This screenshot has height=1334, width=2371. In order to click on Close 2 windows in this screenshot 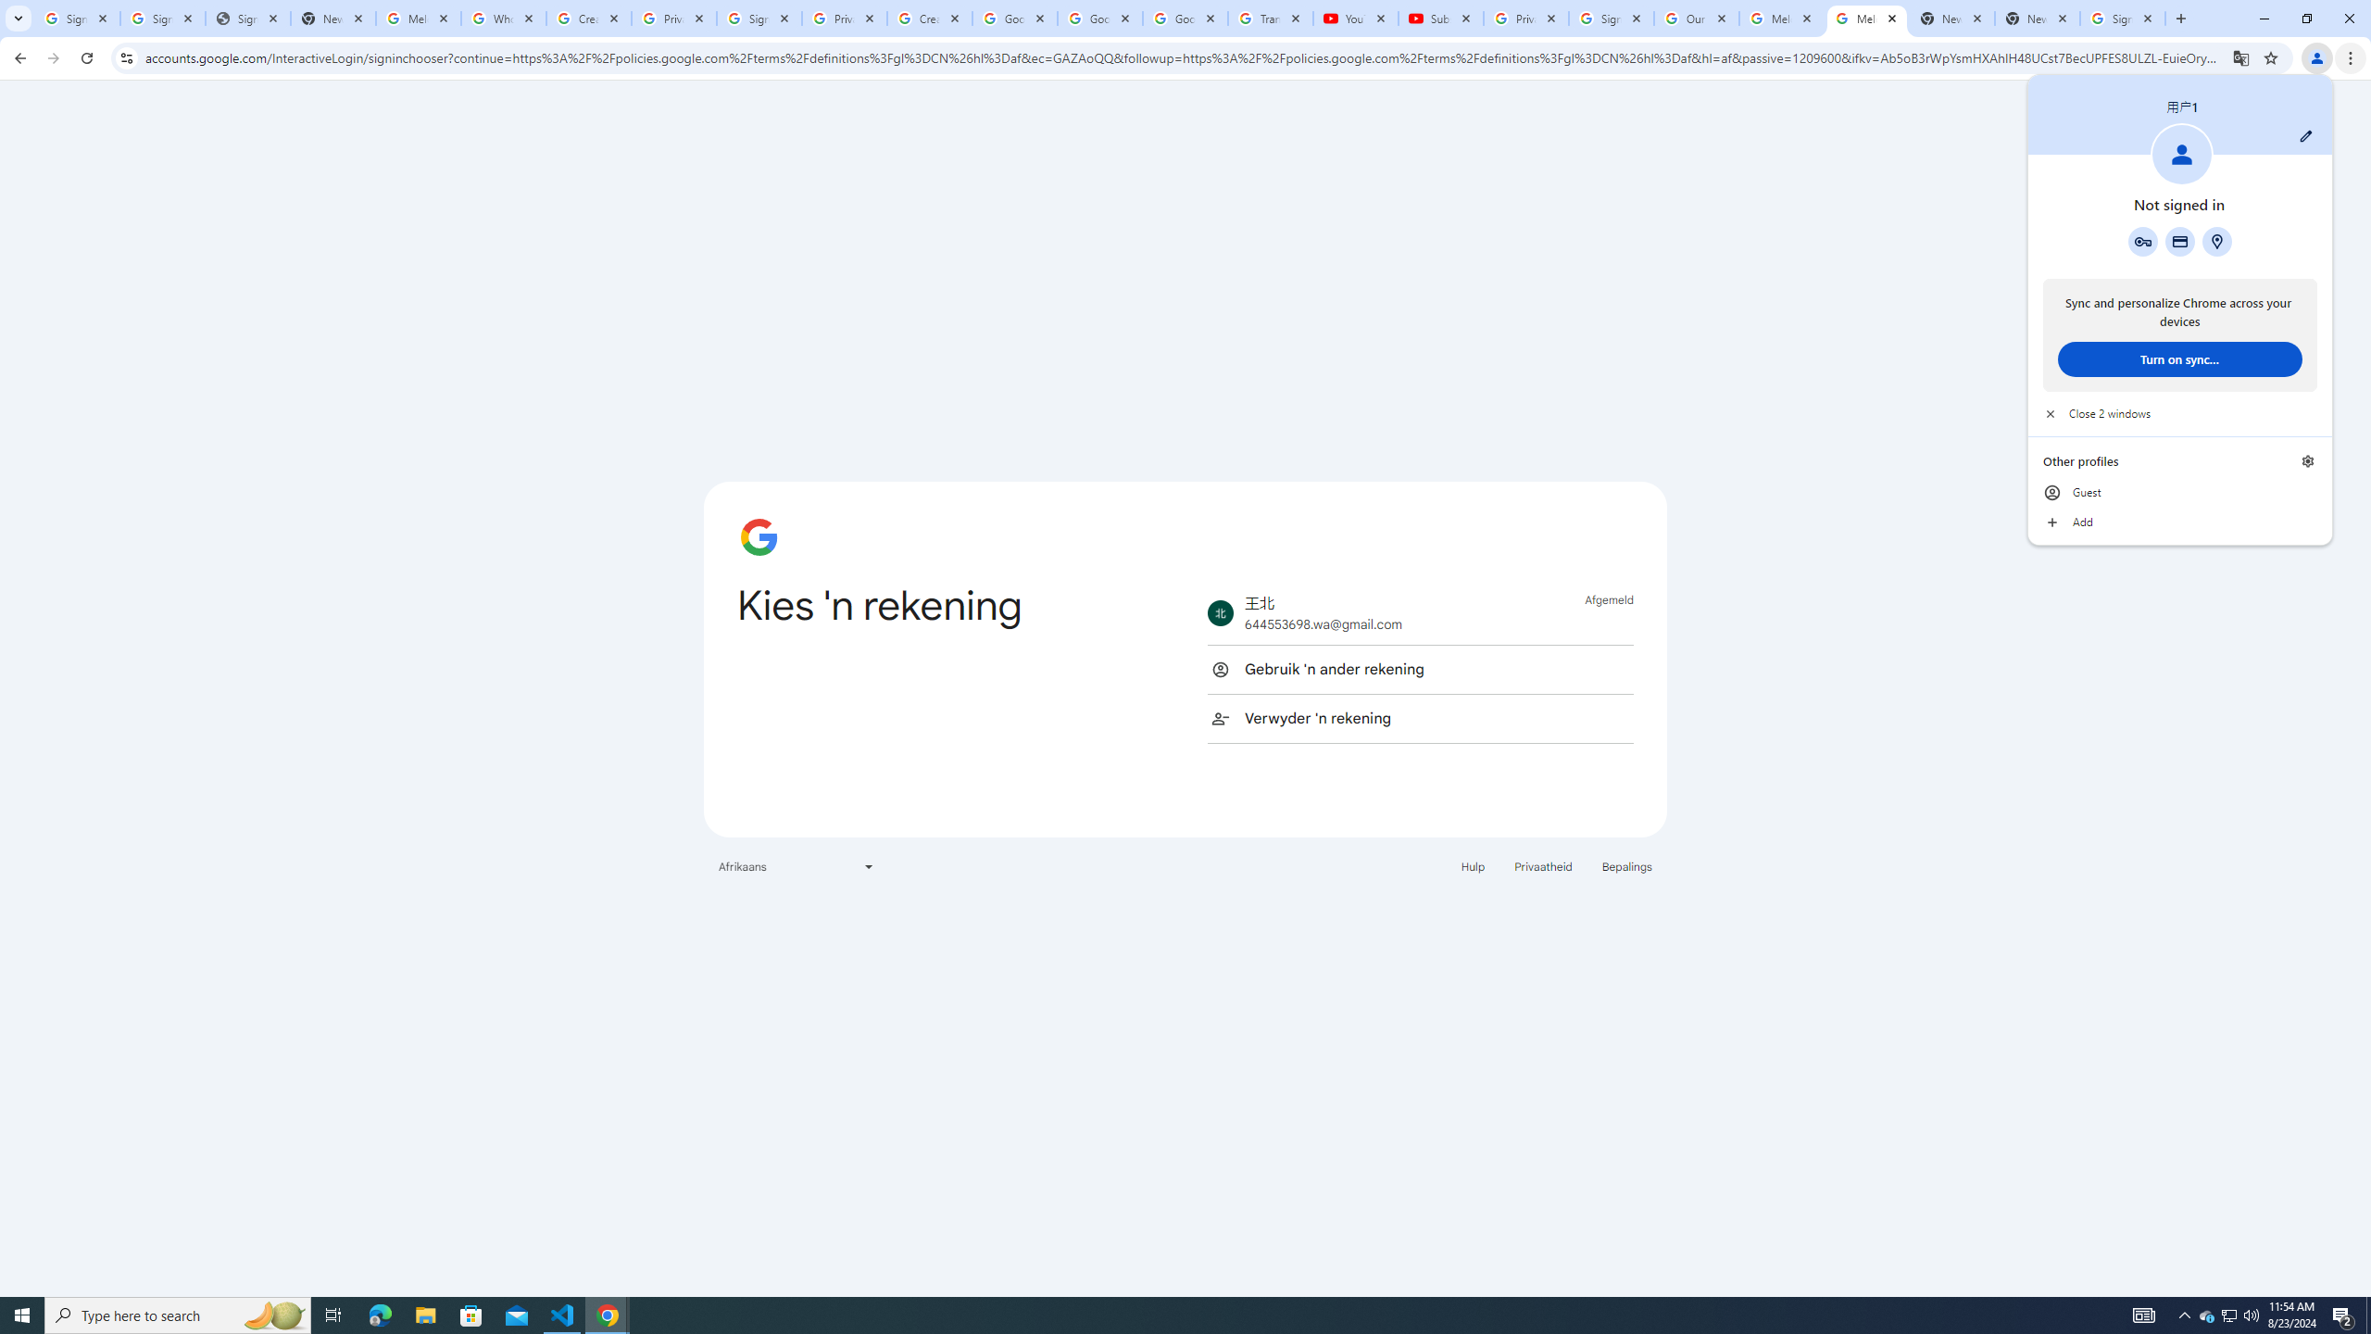, I will do `click(2180, 413)`.